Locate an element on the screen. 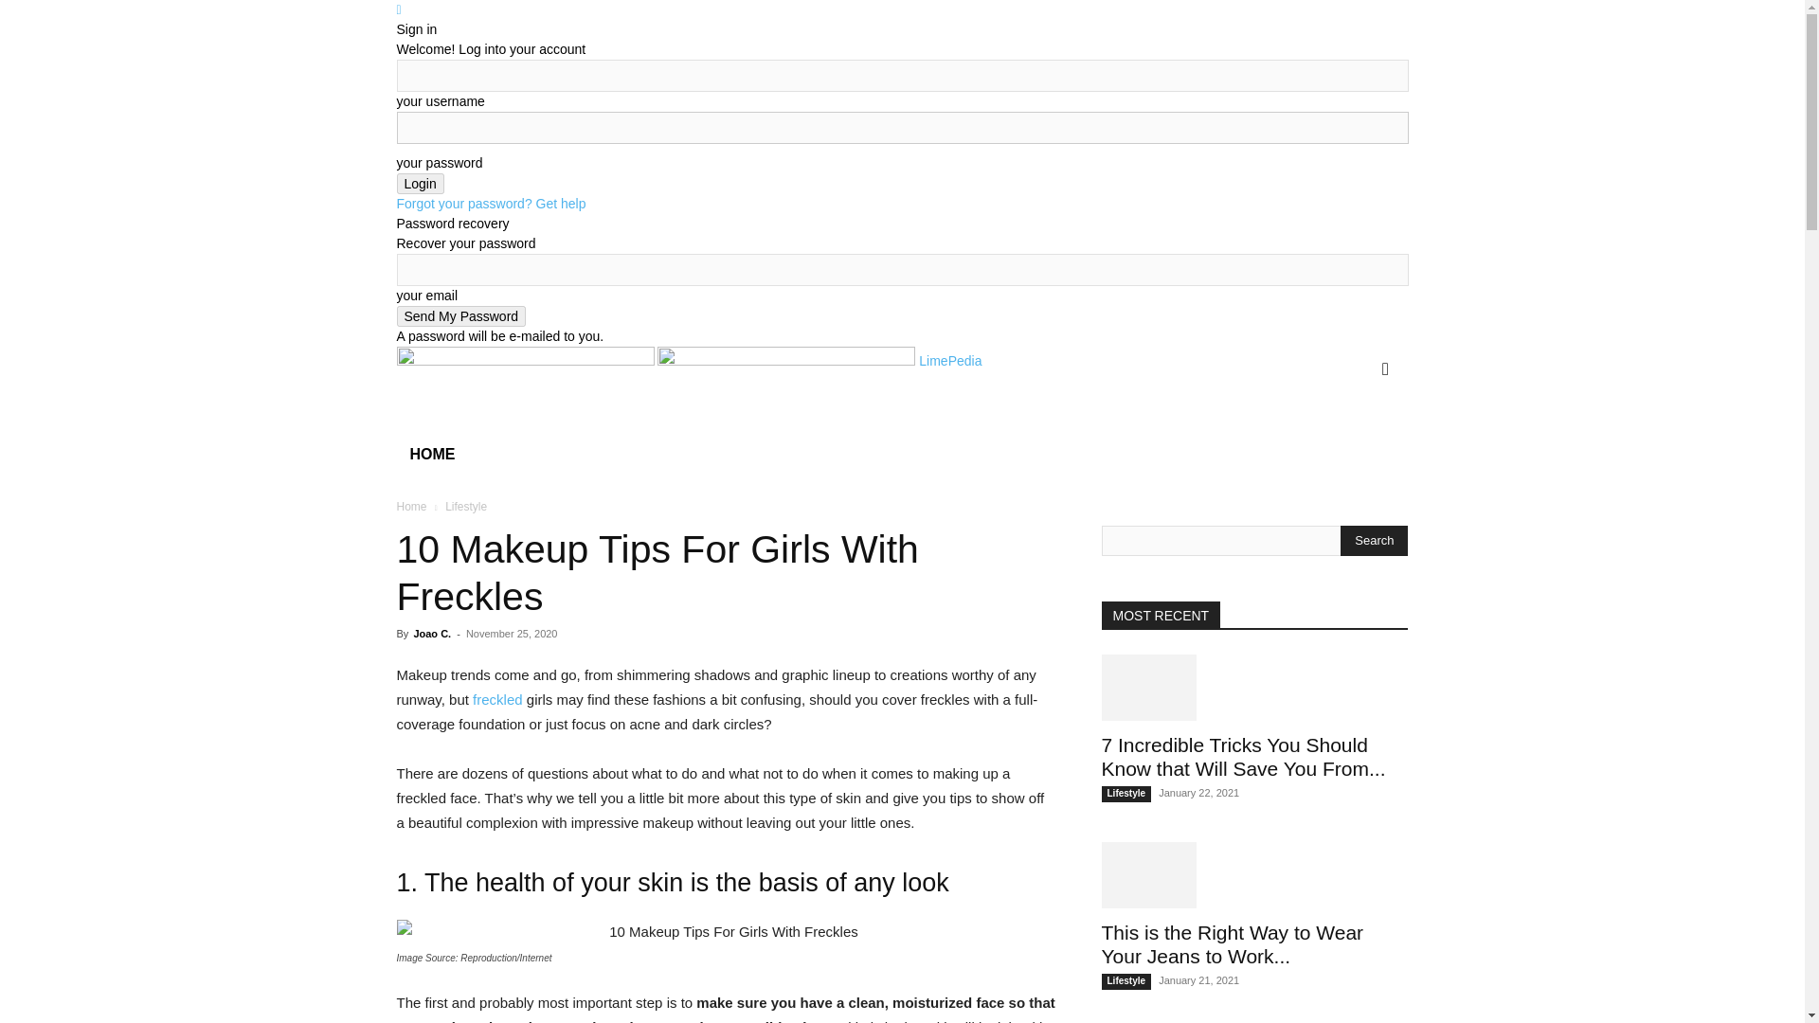 The image size is (1819, 1023). This is the Right Way to Wear Your Jeans to Work... is located at coordinates (1232, 943).